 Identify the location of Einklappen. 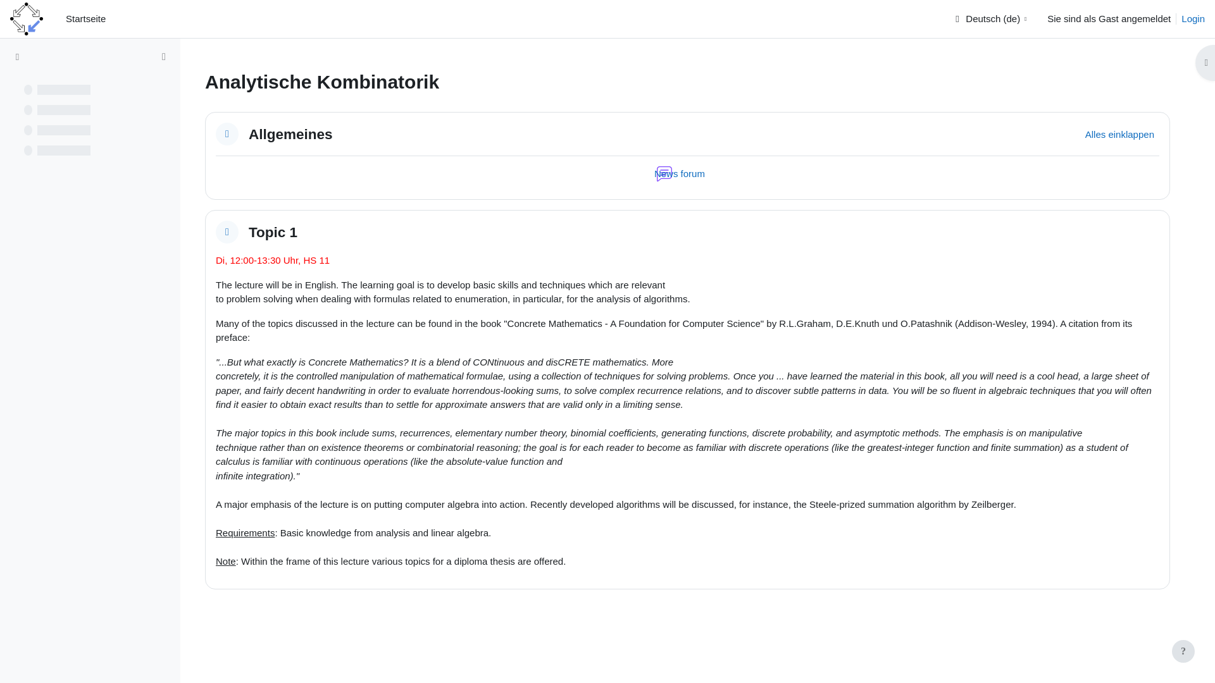
(227, 232).